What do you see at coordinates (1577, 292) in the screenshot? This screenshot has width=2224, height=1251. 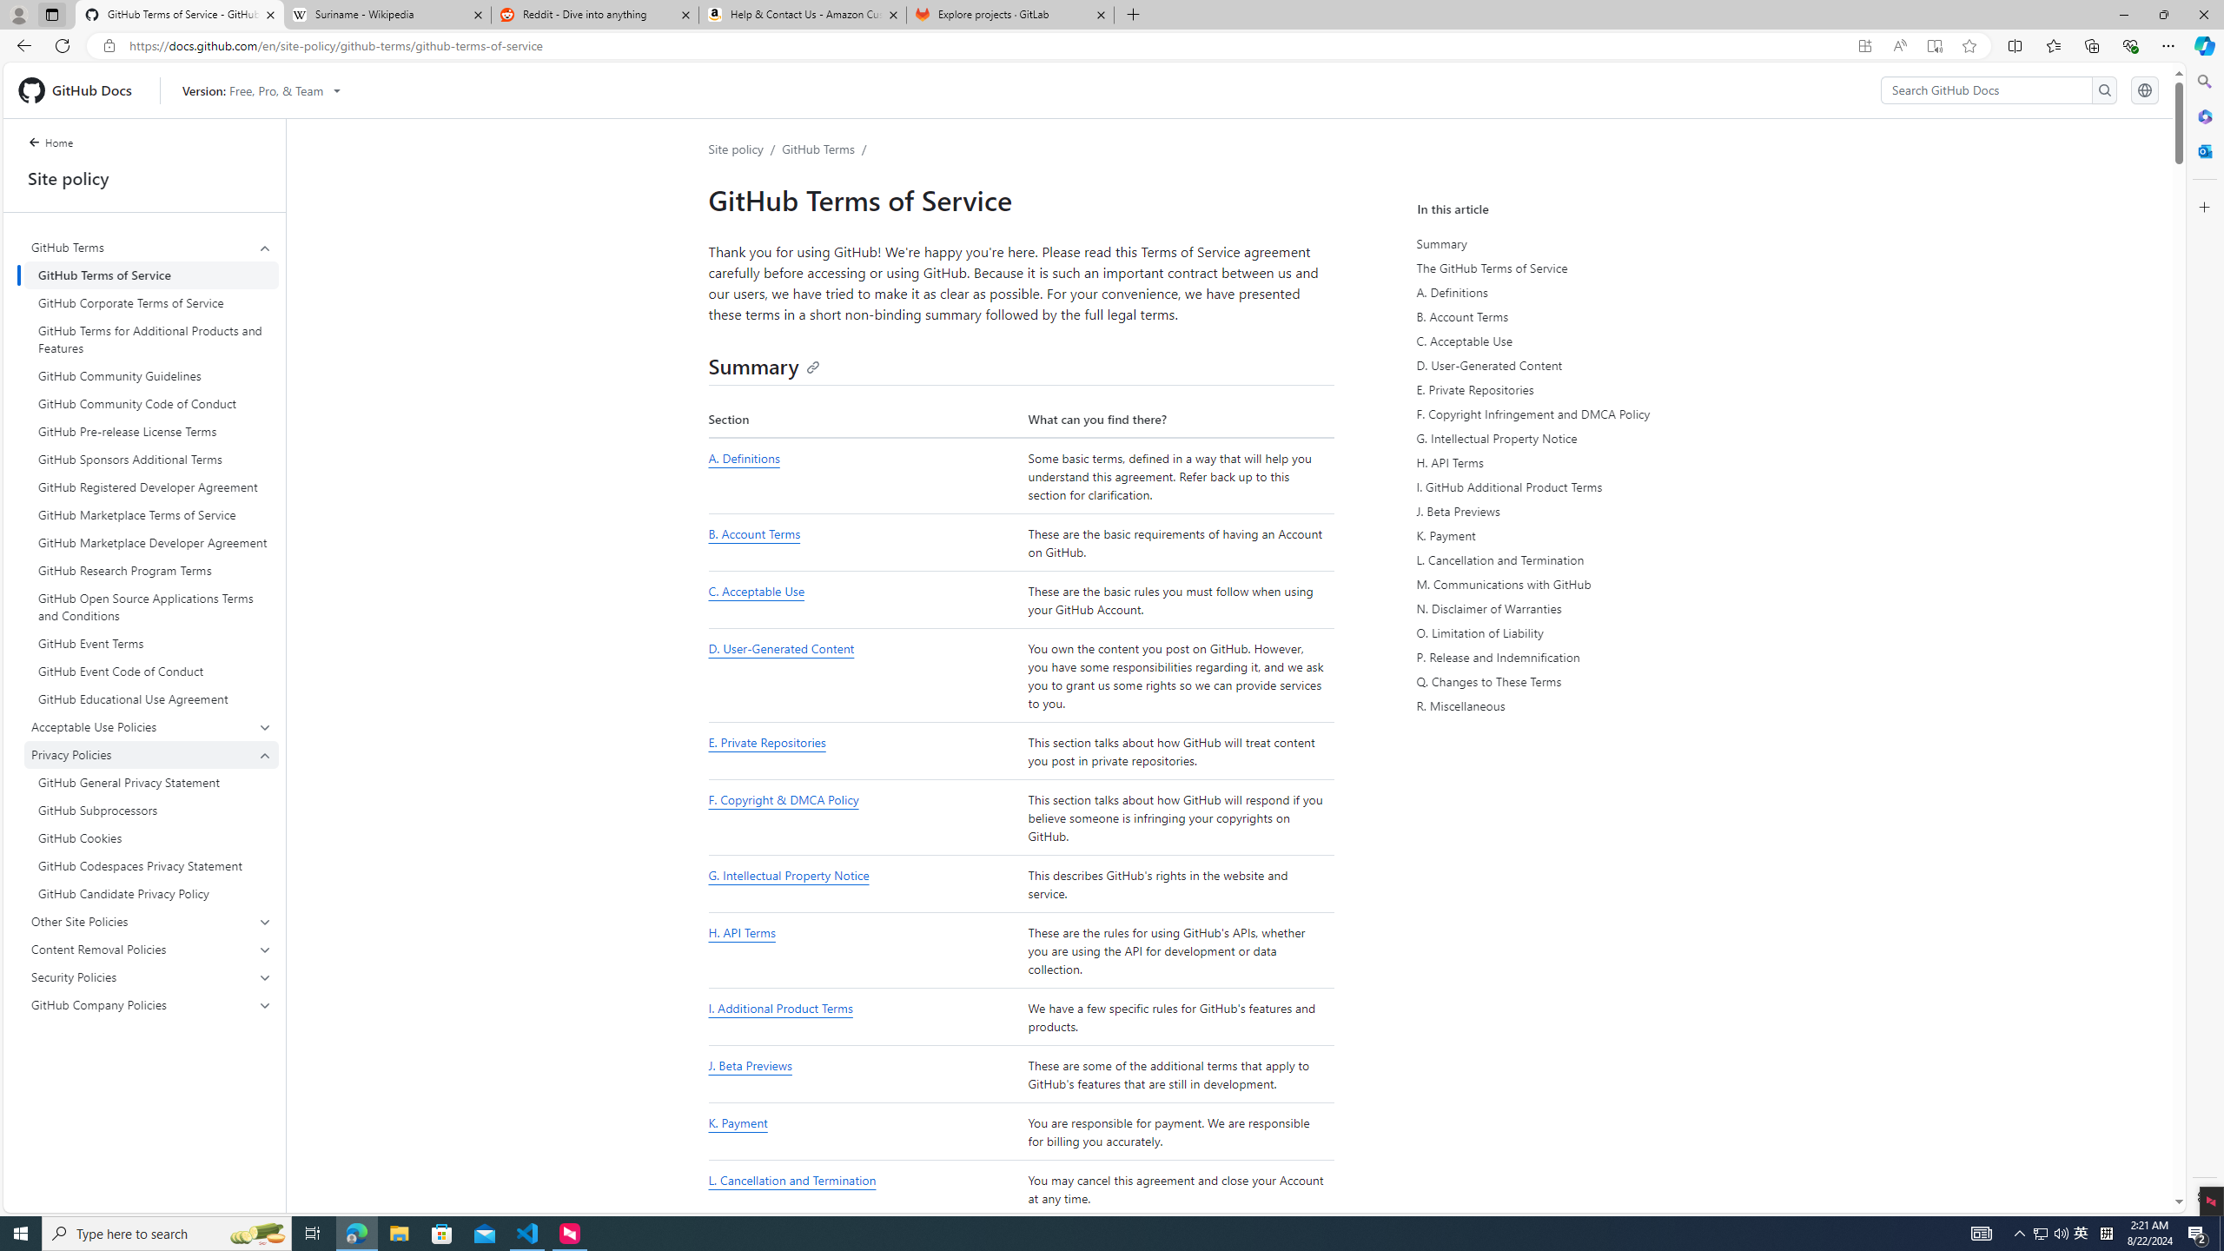 I see `A. Definitions` at bounding box center [1577, 292].